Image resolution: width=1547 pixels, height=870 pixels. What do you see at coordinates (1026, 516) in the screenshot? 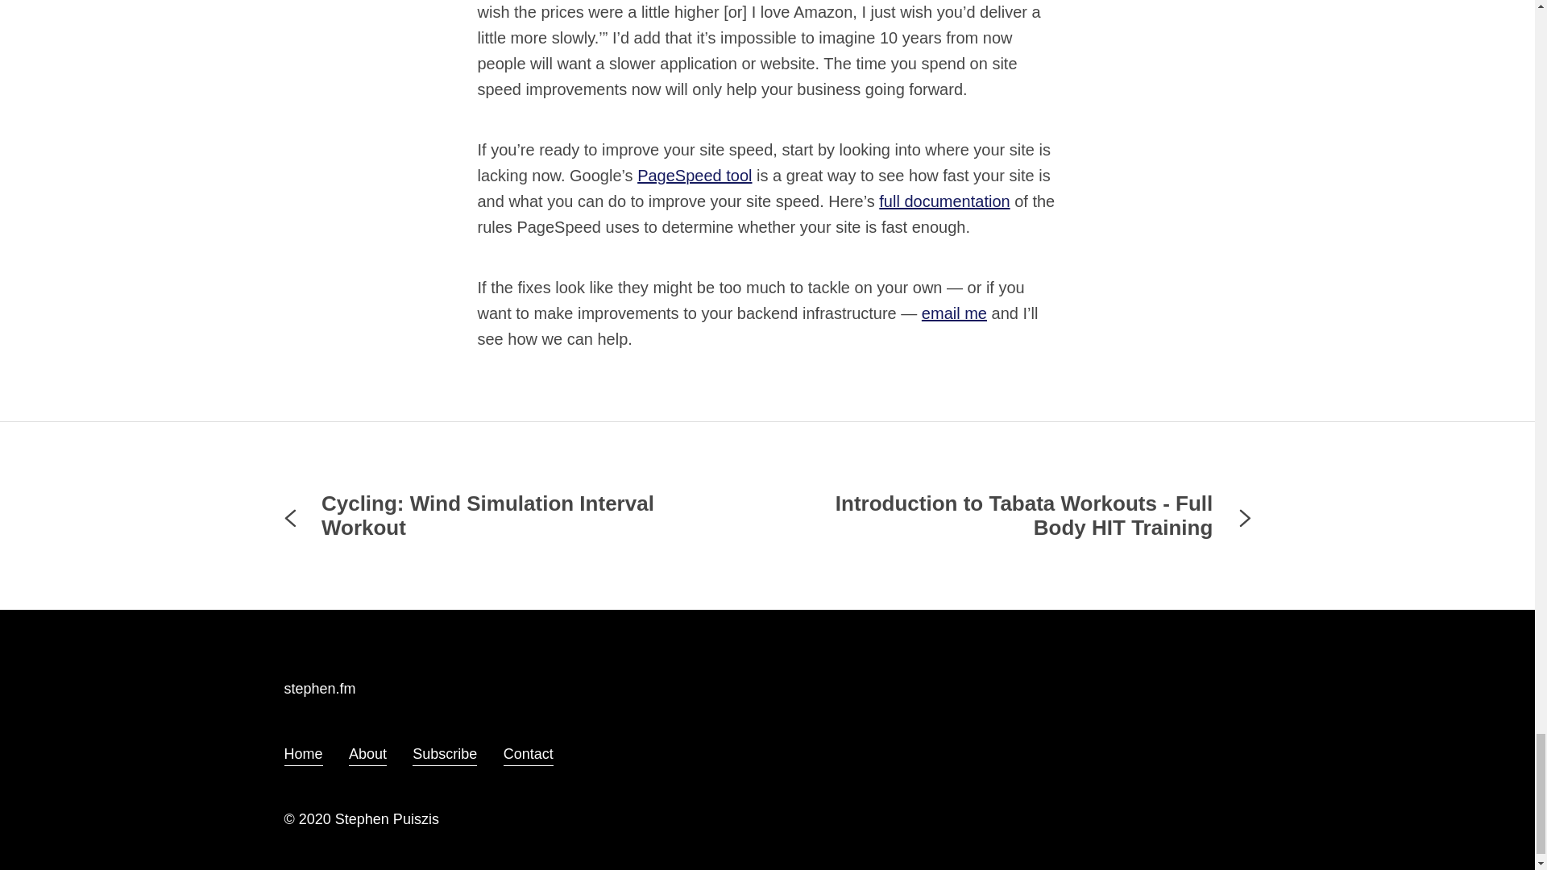
I see `Introduction to Tabata Workouts - Full Body HIT Training` at bounding box center [1026, 516].